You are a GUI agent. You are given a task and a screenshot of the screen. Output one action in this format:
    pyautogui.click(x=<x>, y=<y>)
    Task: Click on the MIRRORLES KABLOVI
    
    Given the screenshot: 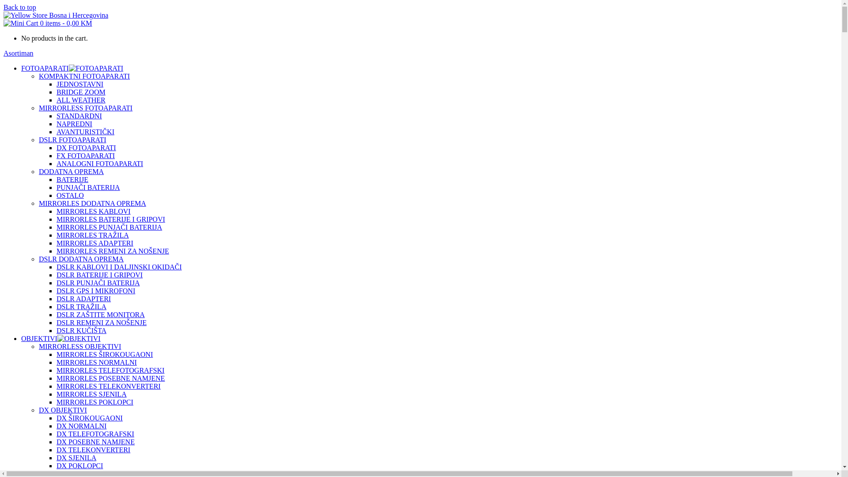 What is the action you would take?
    pyautogui.click(x=94, y=211)
    